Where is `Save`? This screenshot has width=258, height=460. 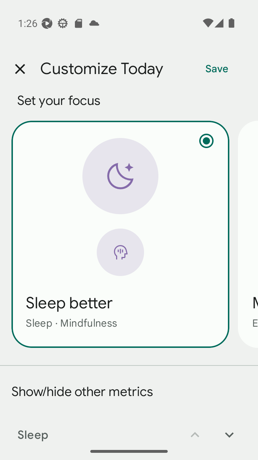
Save is located at coordinates (217, 69).